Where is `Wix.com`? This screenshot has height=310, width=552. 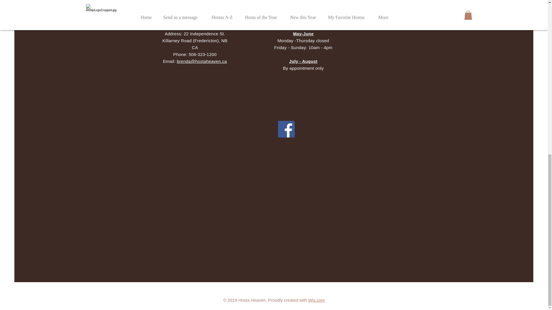 Wix.com is located at coordinates (303, 44).